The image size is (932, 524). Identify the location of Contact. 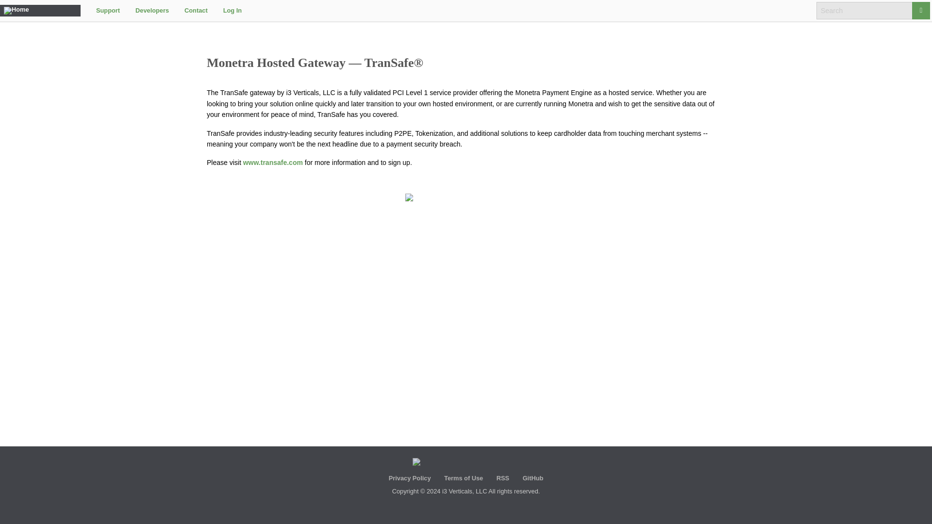
(196, 10).